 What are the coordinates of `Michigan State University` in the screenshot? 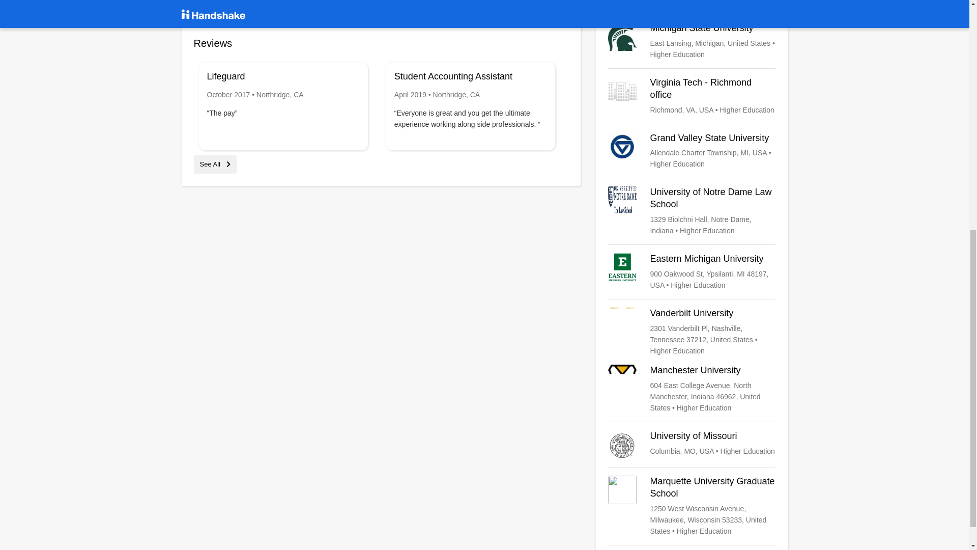 It's located at (692, 41).